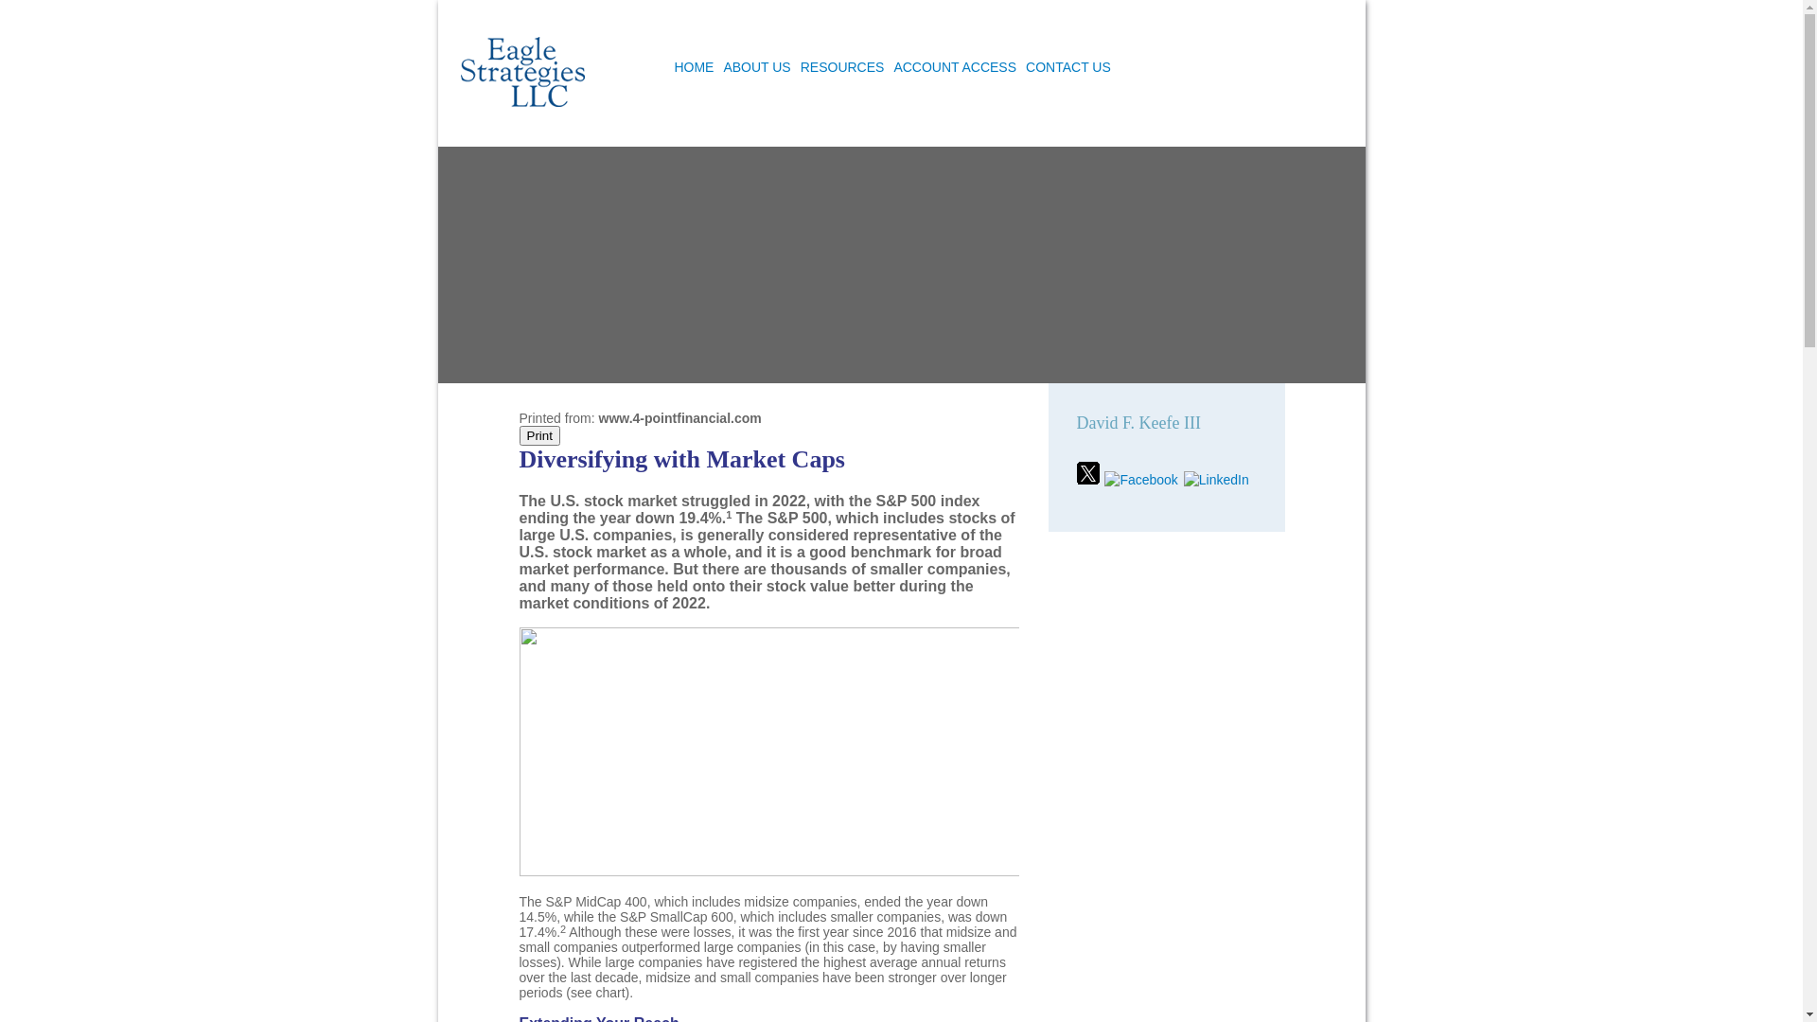 Image resolution: width=1817 pixels, height=1022 pixels. I want to click on RESOURCES, so click(842, 73).